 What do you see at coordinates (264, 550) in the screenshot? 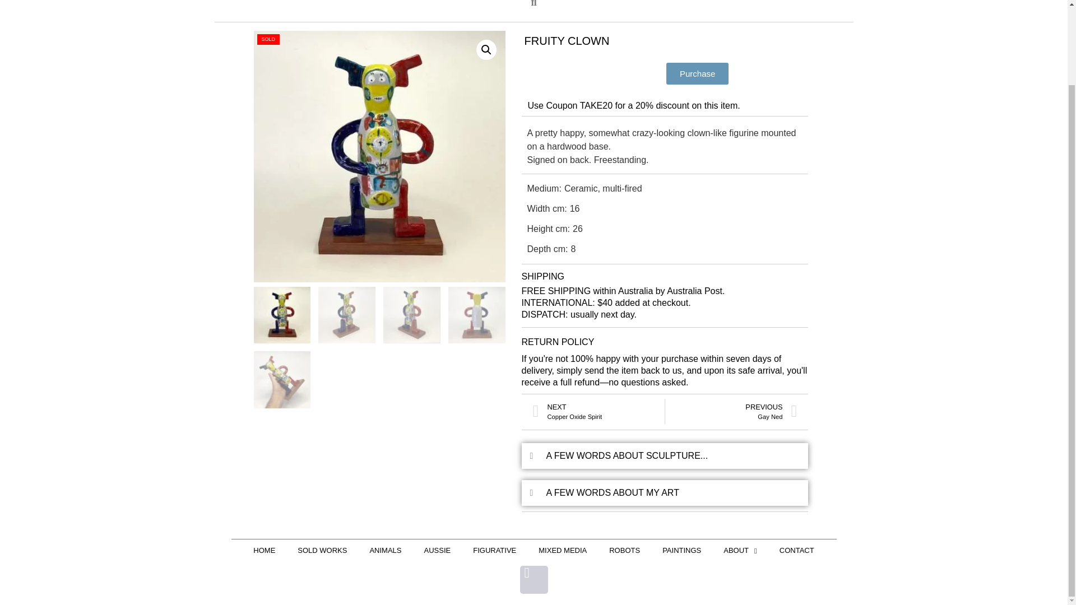
I see `HOME` at bounding box center [264, 550].